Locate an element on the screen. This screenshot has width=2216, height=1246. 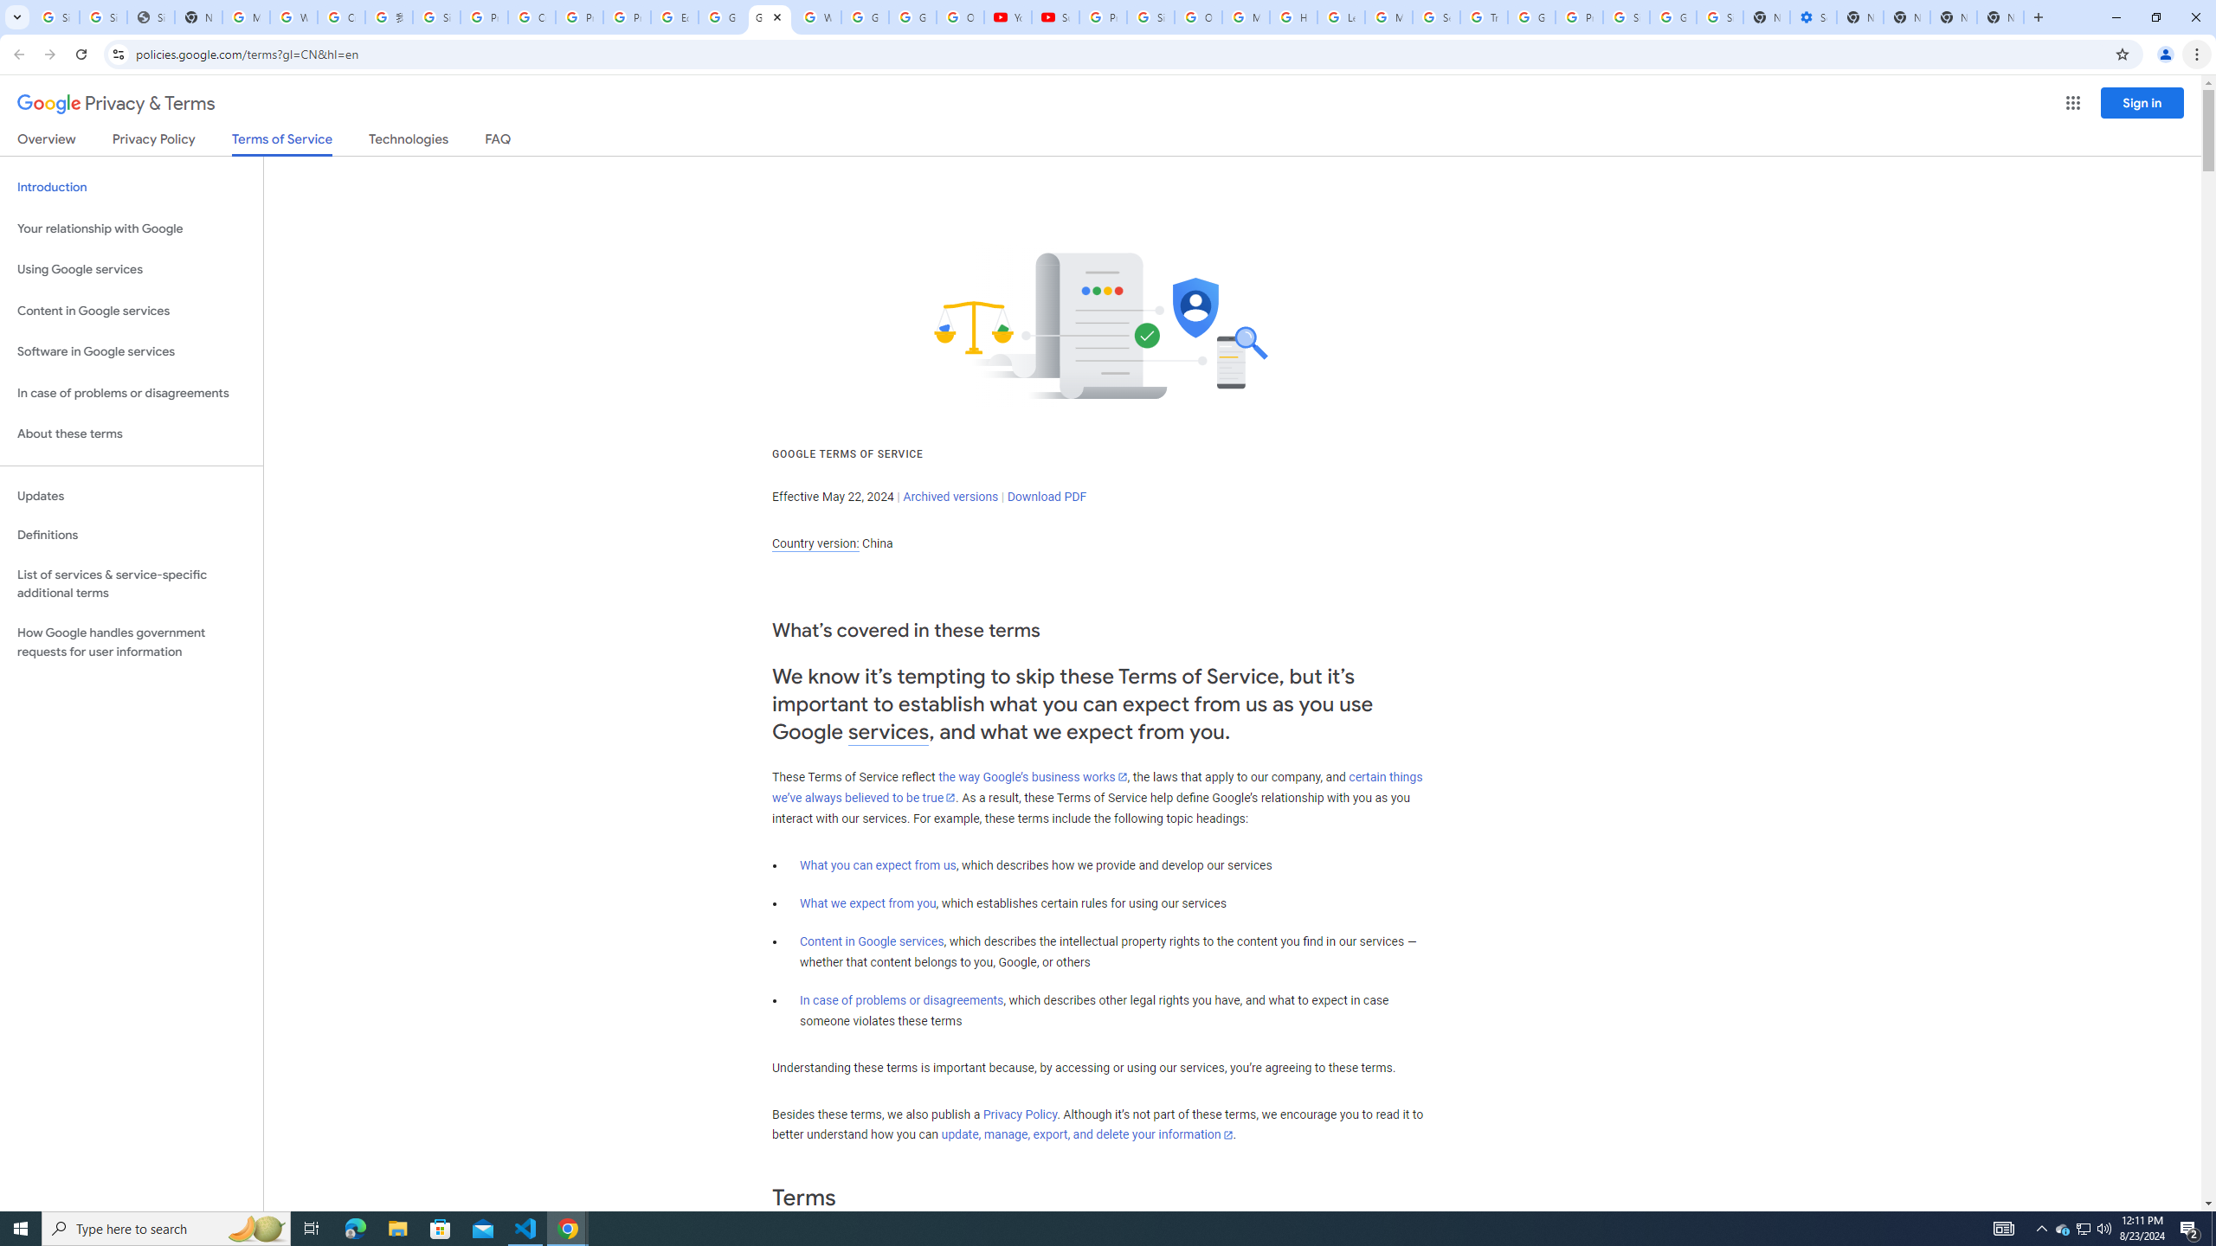
services is located at coordinates (888, 732).